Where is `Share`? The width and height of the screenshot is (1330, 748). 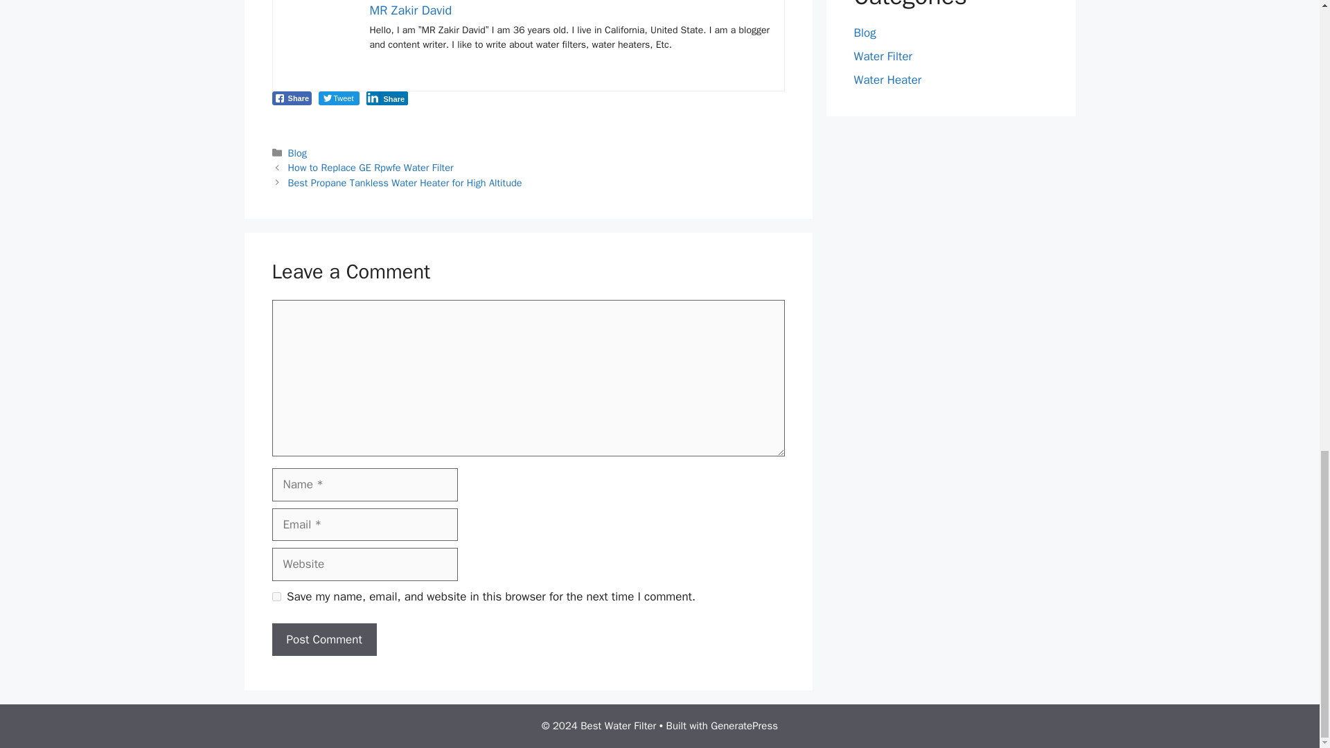
Share is located at coordinates (387, 98).